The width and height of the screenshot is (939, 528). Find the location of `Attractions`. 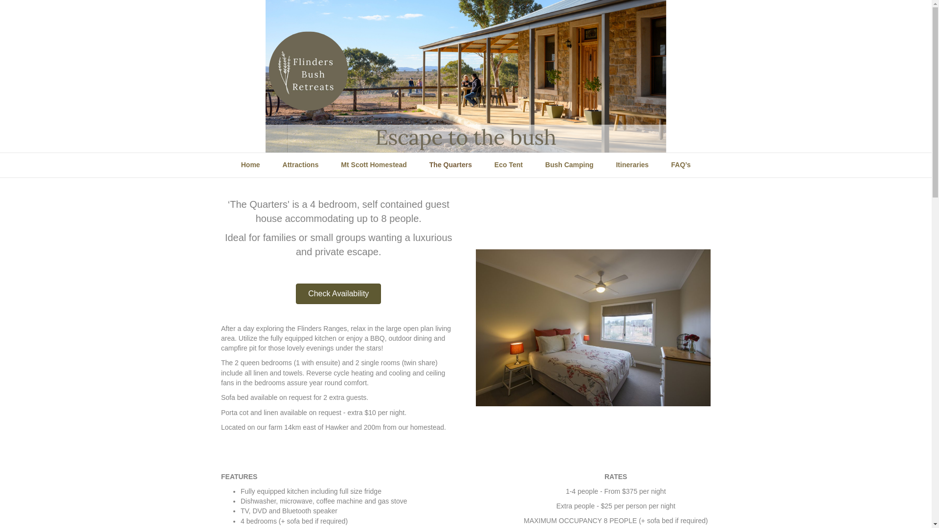

Attractions is located at coordinates (301, 165).